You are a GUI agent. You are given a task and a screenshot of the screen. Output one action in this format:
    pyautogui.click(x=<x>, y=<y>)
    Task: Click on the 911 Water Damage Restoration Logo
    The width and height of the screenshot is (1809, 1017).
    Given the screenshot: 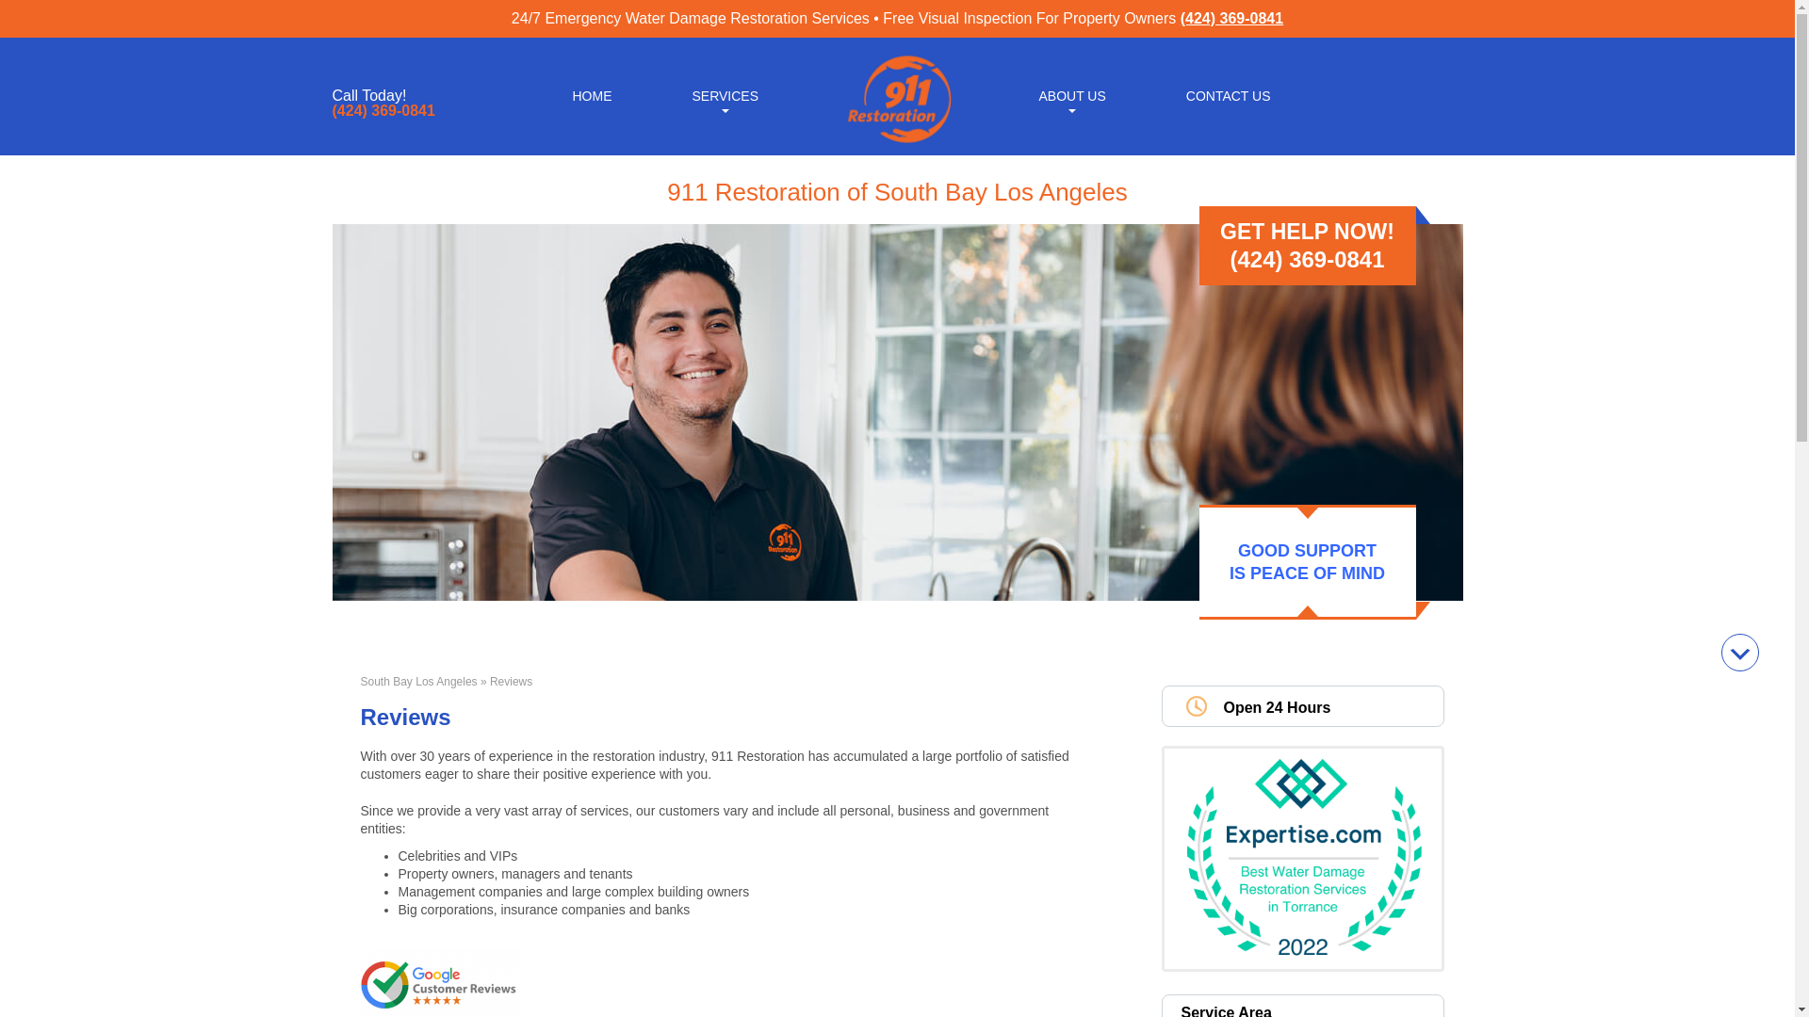 What is the action you would take?
    pyautogui.click(x=897, y=143)
    